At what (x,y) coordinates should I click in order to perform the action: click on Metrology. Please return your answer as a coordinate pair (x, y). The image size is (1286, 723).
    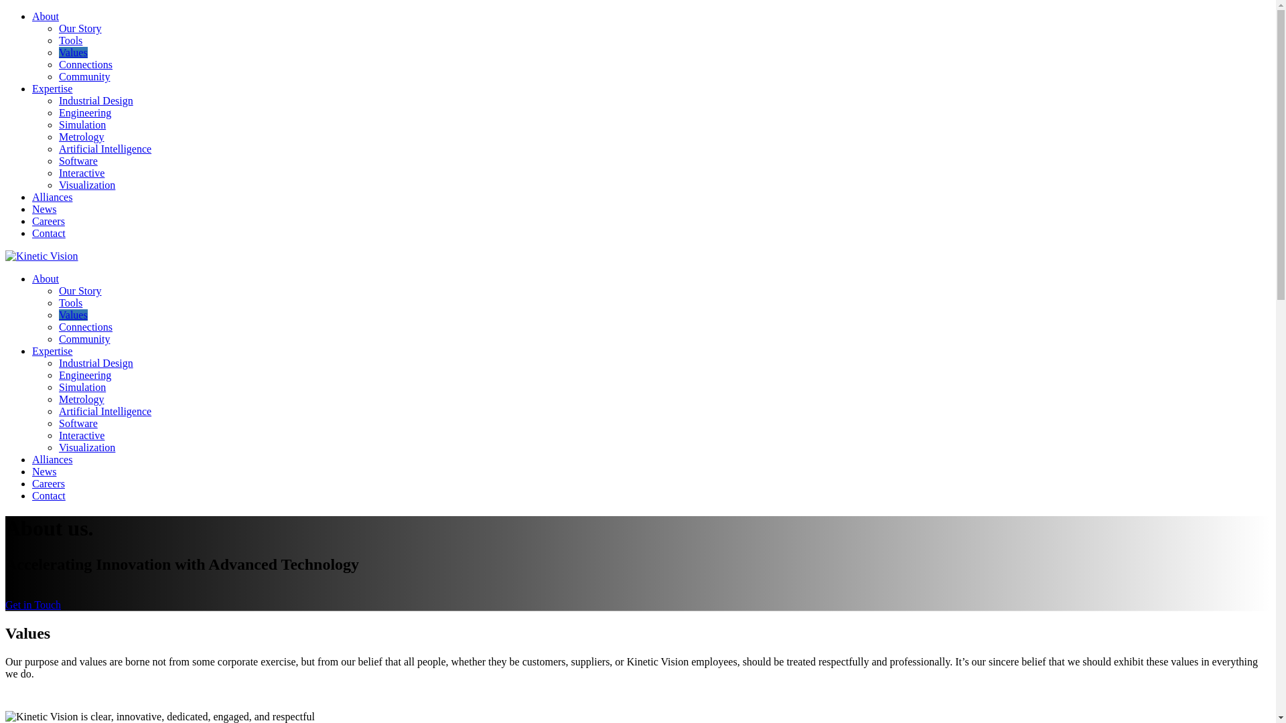
    Looking at the image, I should click on (82, 137).